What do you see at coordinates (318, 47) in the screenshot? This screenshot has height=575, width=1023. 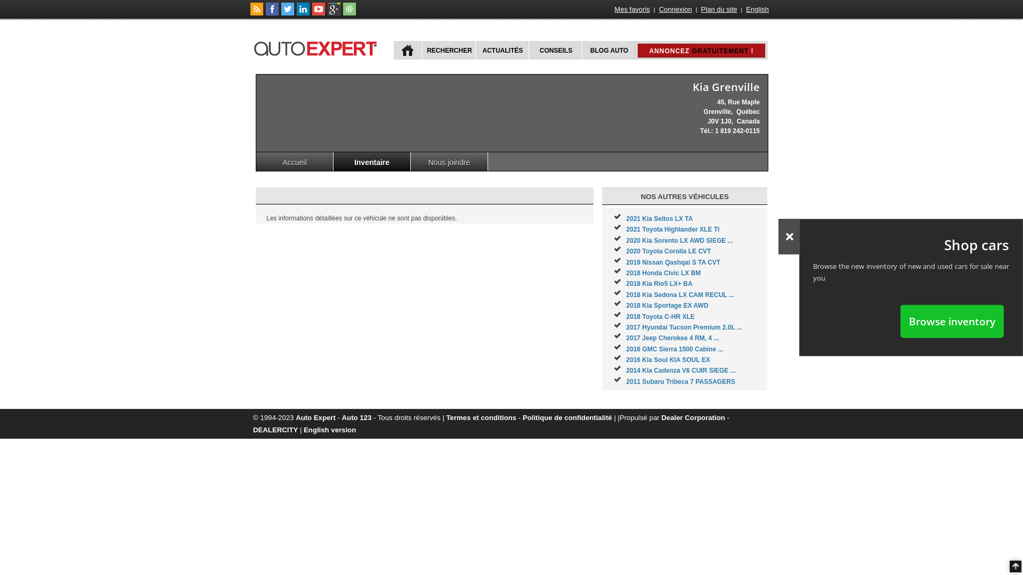 I see `autoExpert.ca` at bounding box center [318, 47].